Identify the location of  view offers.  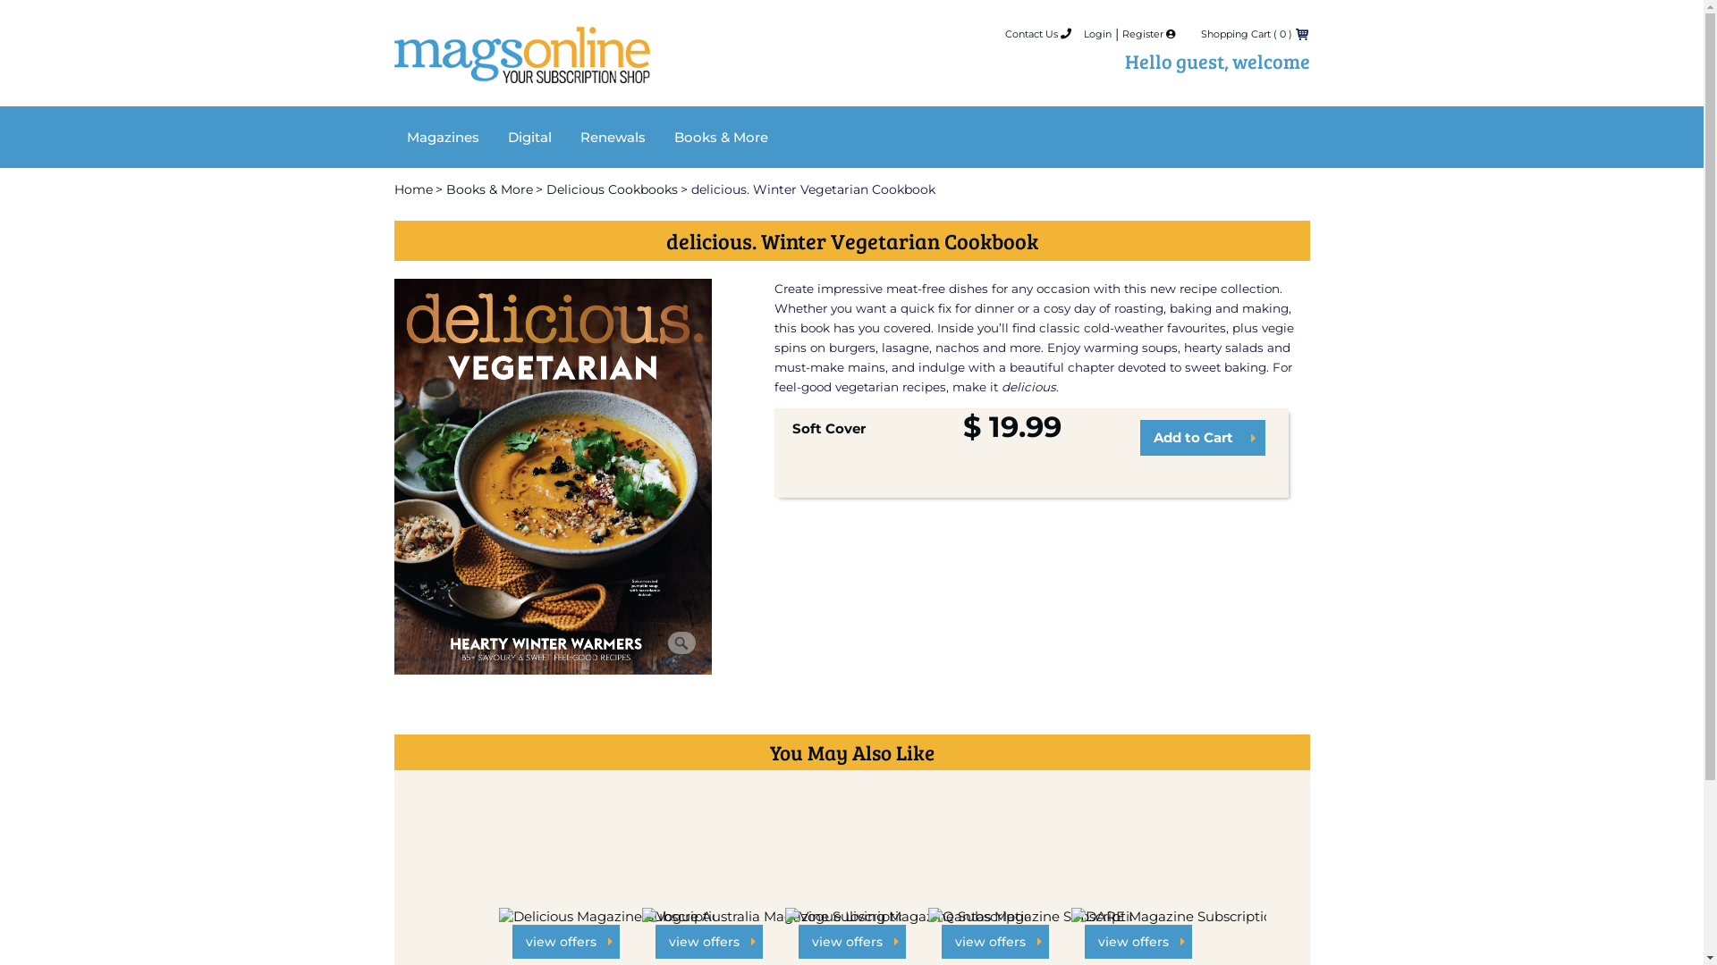
(994, 942).